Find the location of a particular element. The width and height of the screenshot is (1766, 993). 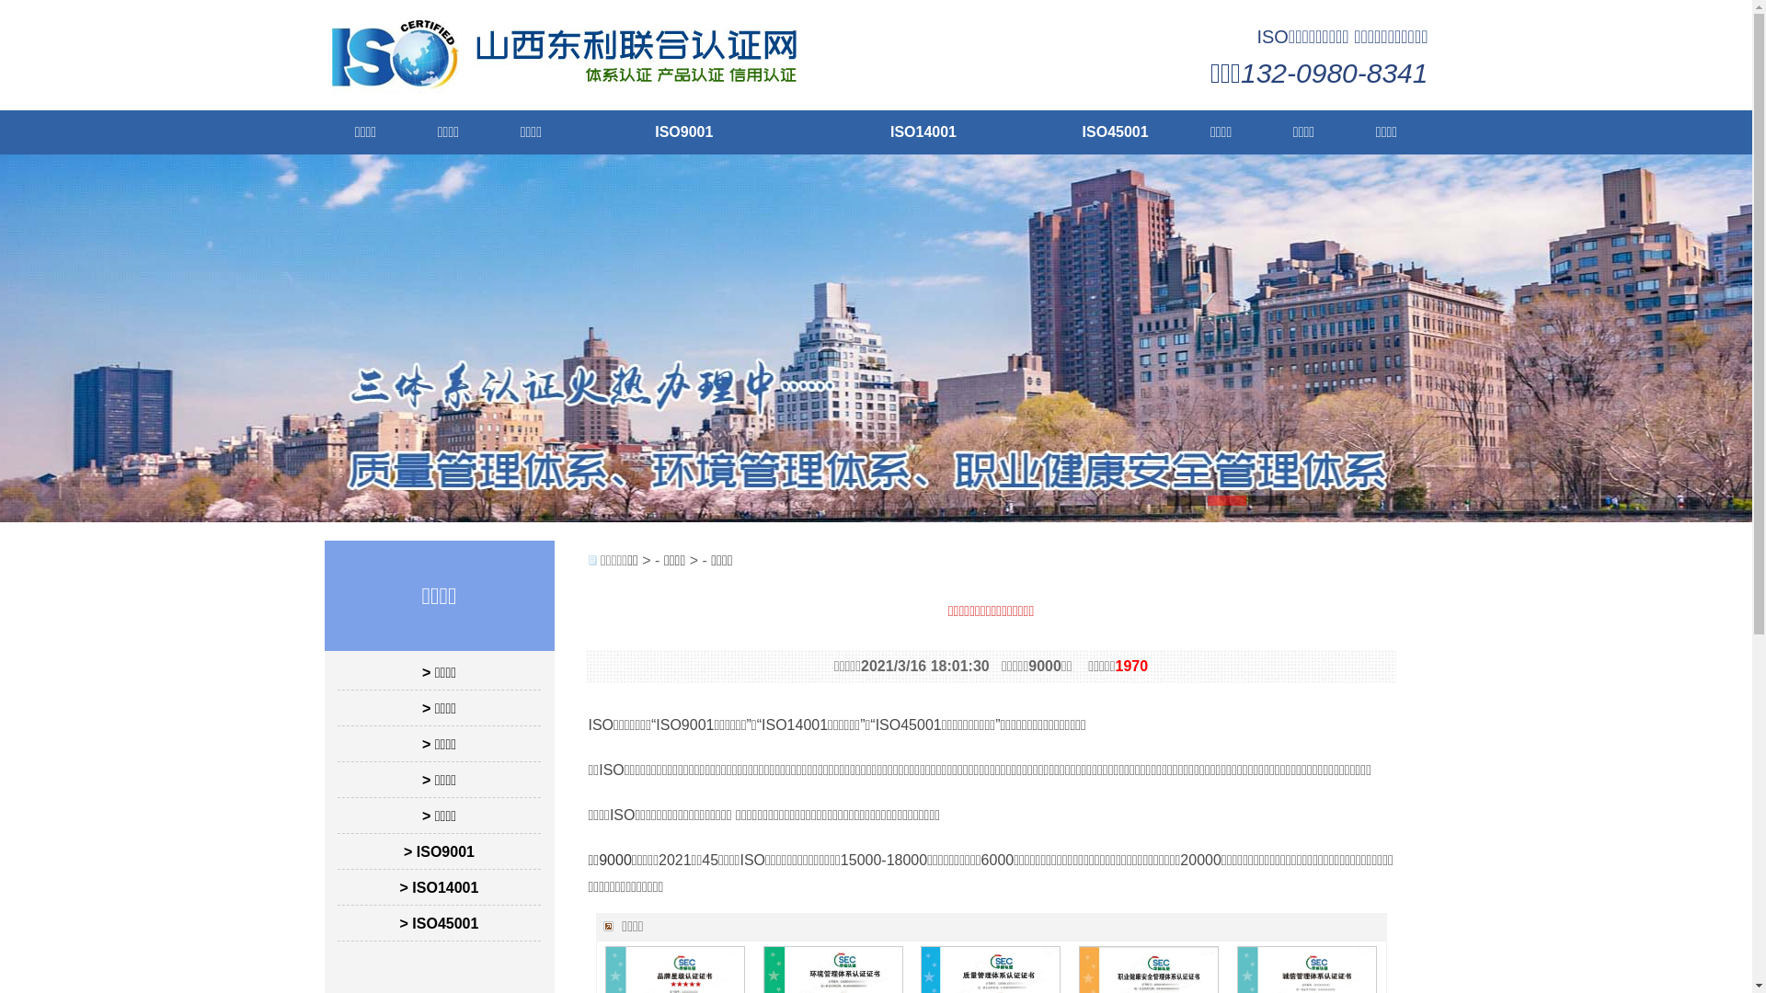

ISO9001 is located at coordinates (684, 132).